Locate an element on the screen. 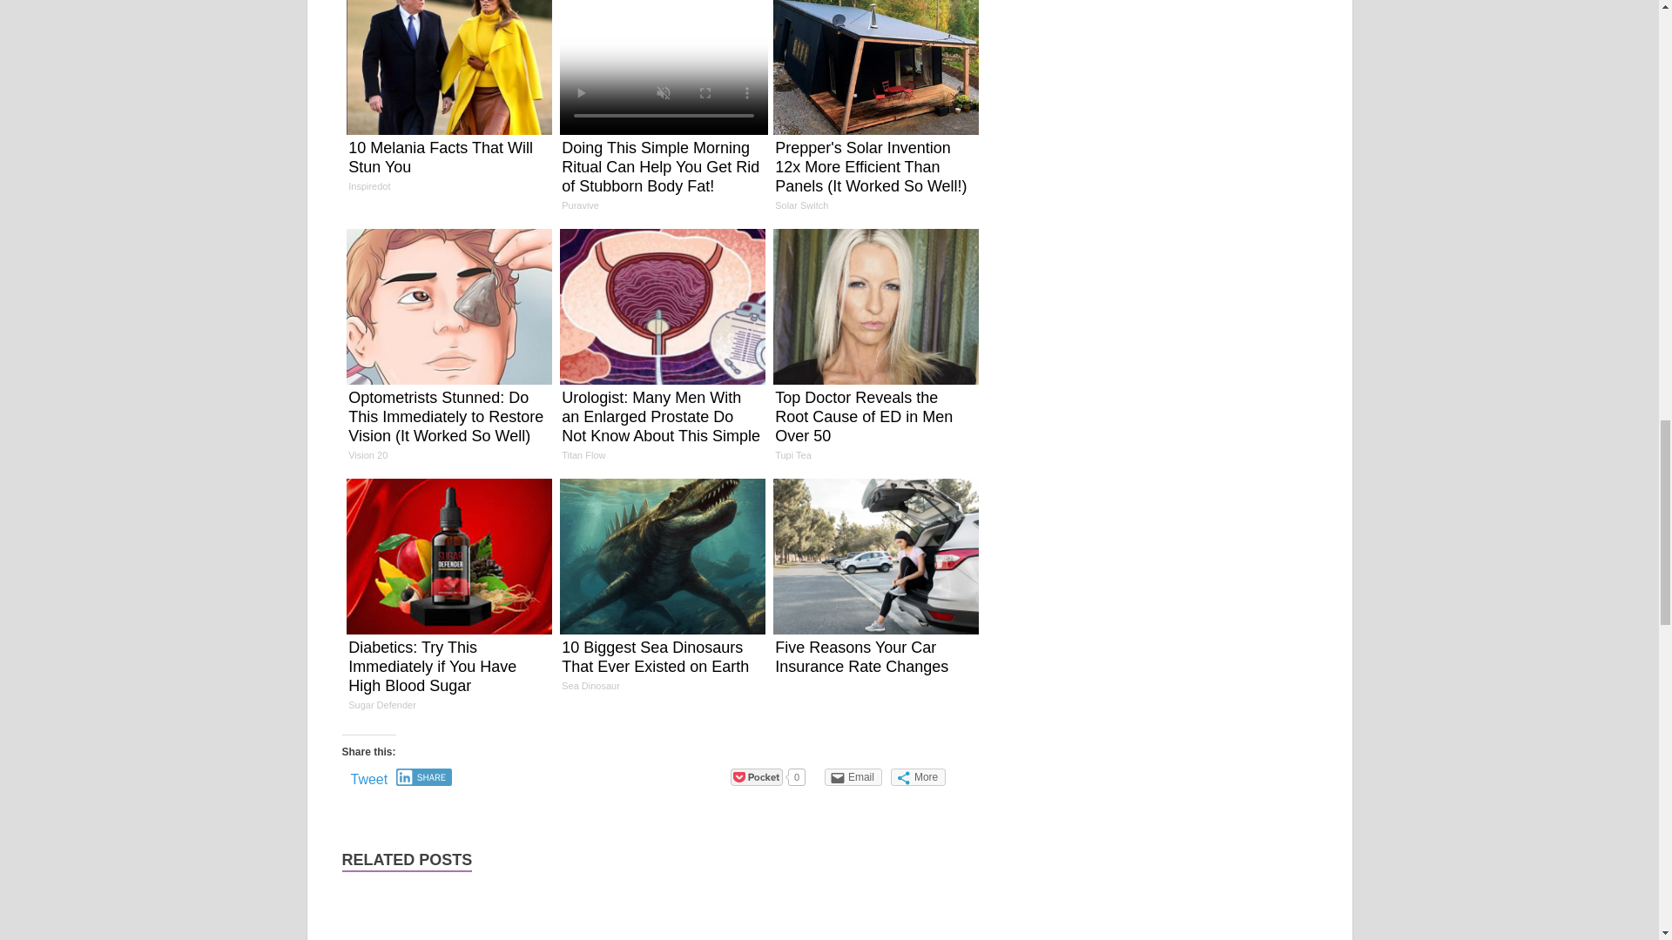 This screenshot has height=940, width=1672. 10 Melania Facts That Will Stun You is located at coordinates (448, 103).